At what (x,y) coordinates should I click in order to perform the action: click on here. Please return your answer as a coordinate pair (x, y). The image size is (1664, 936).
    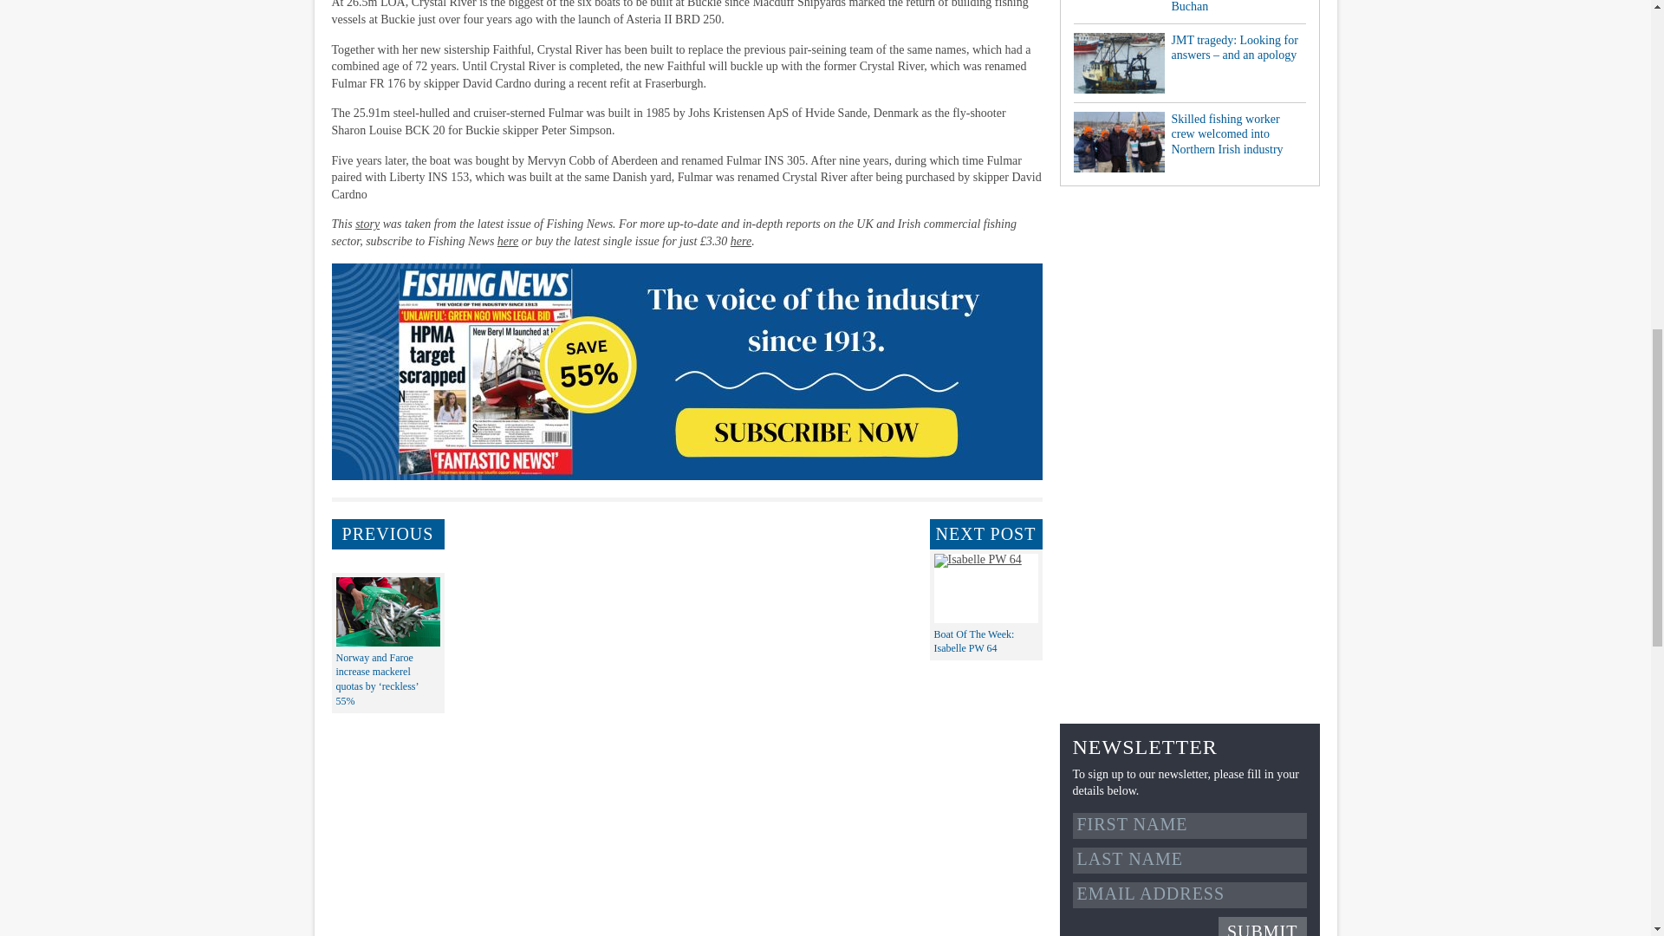
    Looking at the image, I should click on (740, 241).